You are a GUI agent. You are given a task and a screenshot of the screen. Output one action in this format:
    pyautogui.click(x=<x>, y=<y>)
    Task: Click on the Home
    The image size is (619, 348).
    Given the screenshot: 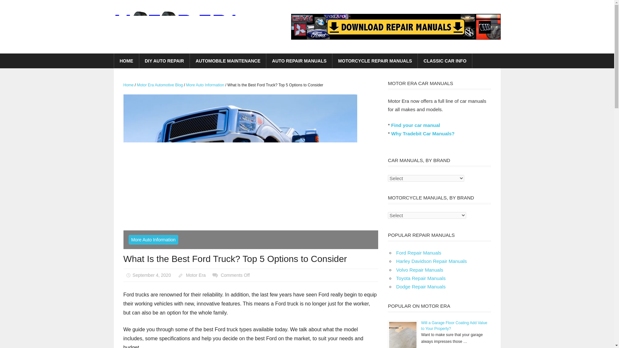 What is the action you would take?
    pyautogui.click(x=128, y=85)
    